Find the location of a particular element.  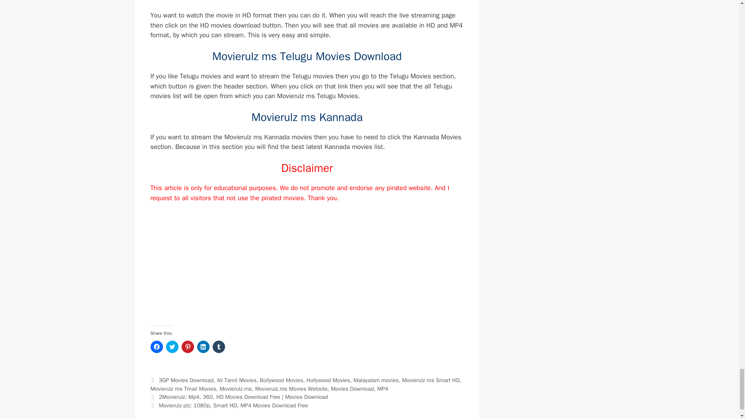

Click to share on Pinterest is located at coordinates (188, 347).